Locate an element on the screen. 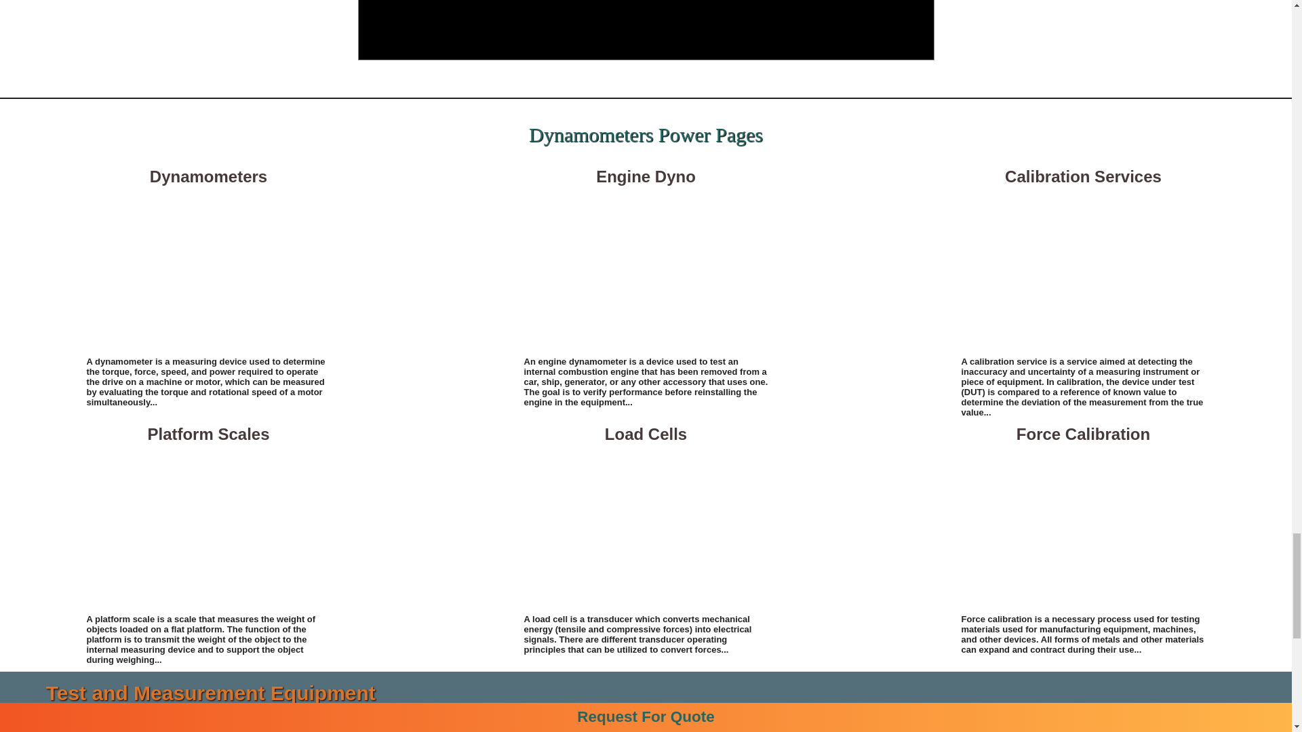 This screenshot has height=732, width=1302. Engine Dyno is located at coordinates (646, 270).